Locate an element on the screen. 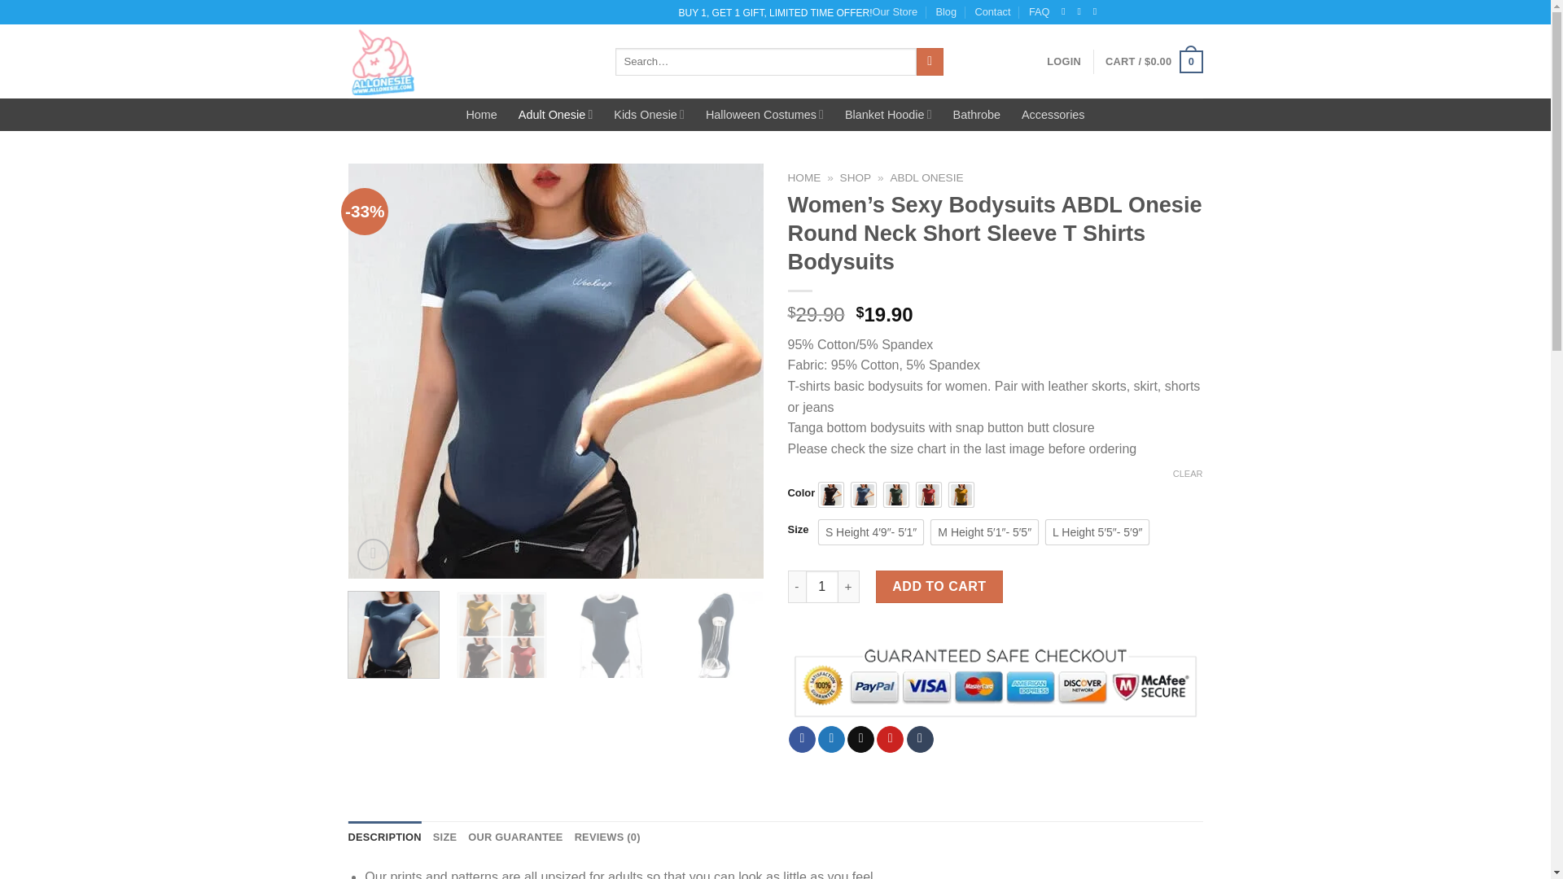 This screenshot has height=879, width=1563. black is located at coordinates (831, 495).